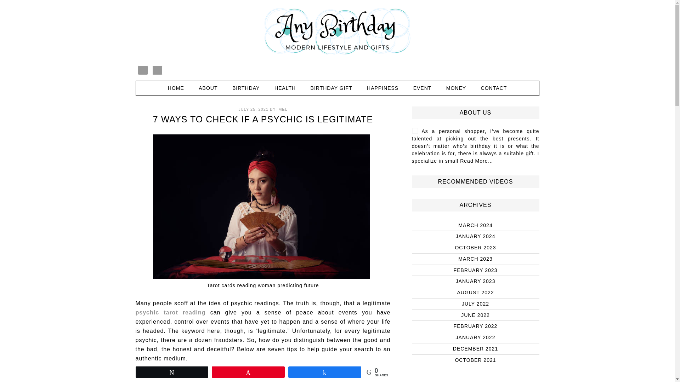 The width and height of the screenshot is (680, 382). Describe the element at coordinates (475, 315) in the screenshot. I see `JUNE 2022` at that location.